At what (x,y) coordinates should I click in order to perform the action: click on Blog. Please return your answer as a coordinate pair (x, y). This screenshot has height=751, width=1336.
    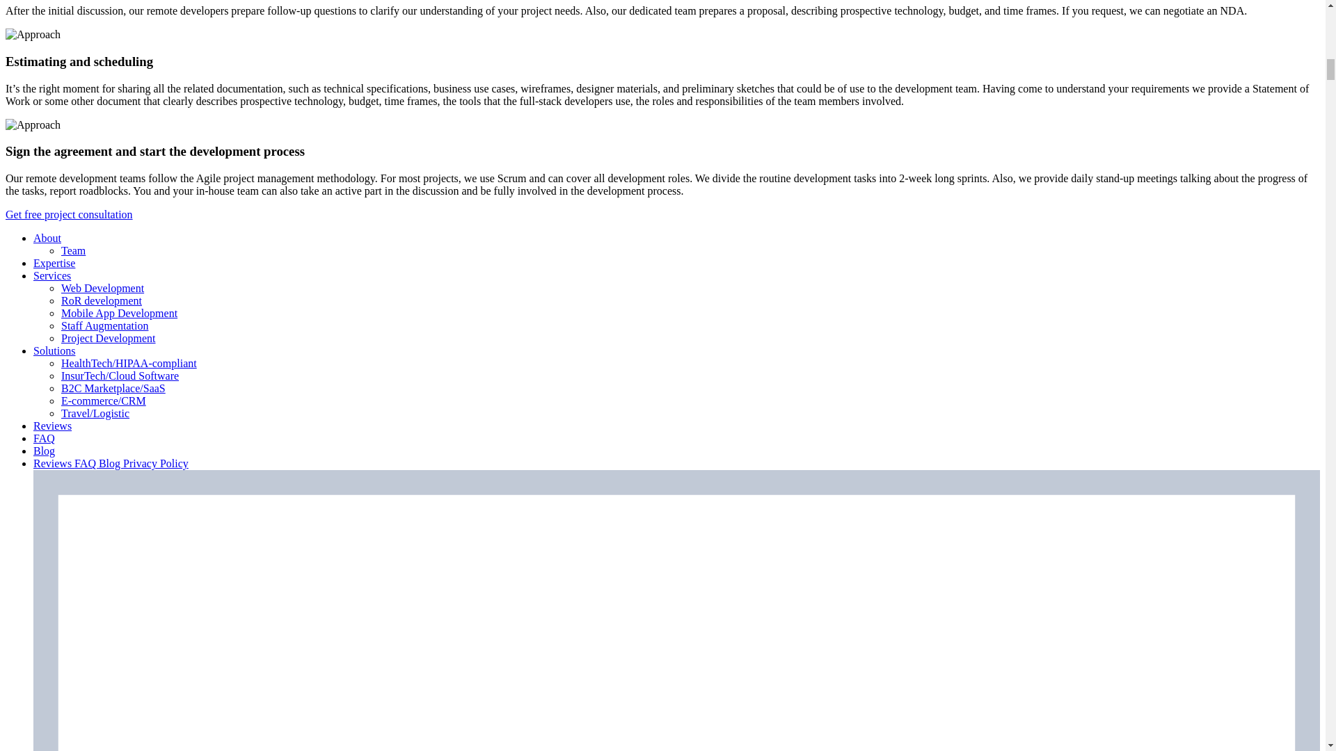
    Looking at the image, I should click on (111, 463).